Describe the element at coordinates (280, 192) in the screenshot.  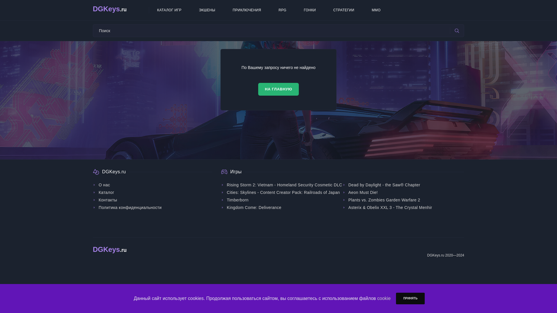
I see `Cities: Skylines - Content Creator Pack: Railroads of Japan` at that location.